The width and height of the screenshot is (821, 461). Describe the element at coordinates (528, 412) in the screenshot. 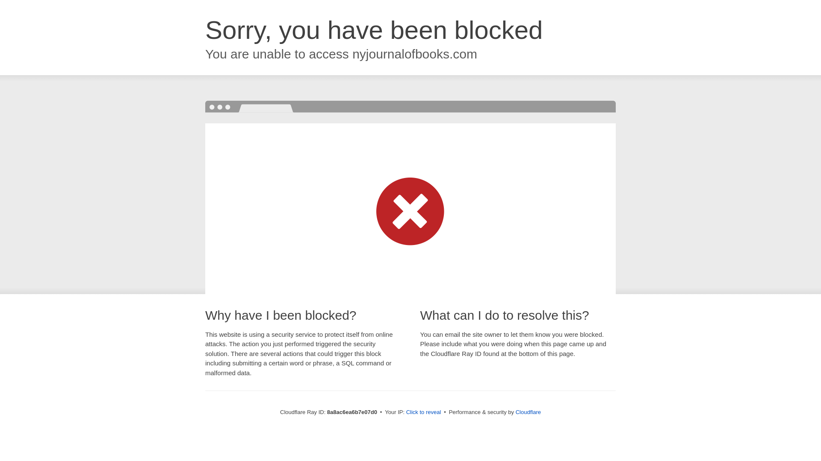

I see `Cloudflare` at that location.